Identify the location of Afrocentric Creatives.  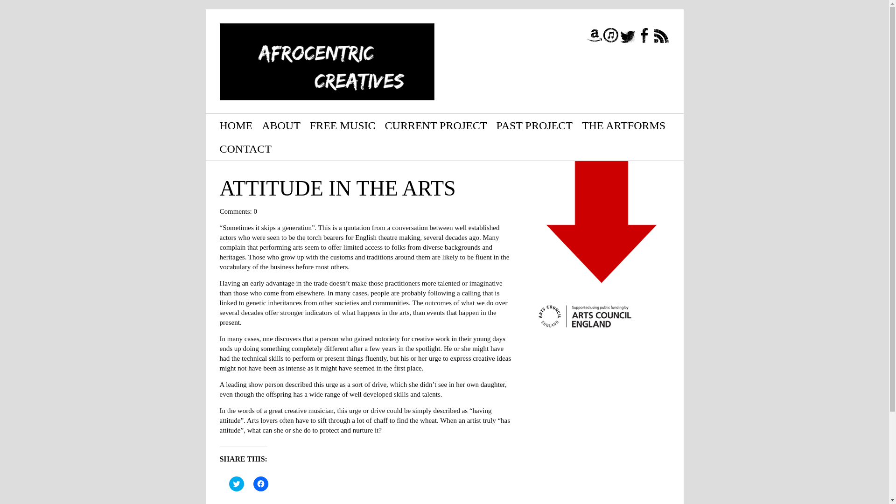
(327, 62).